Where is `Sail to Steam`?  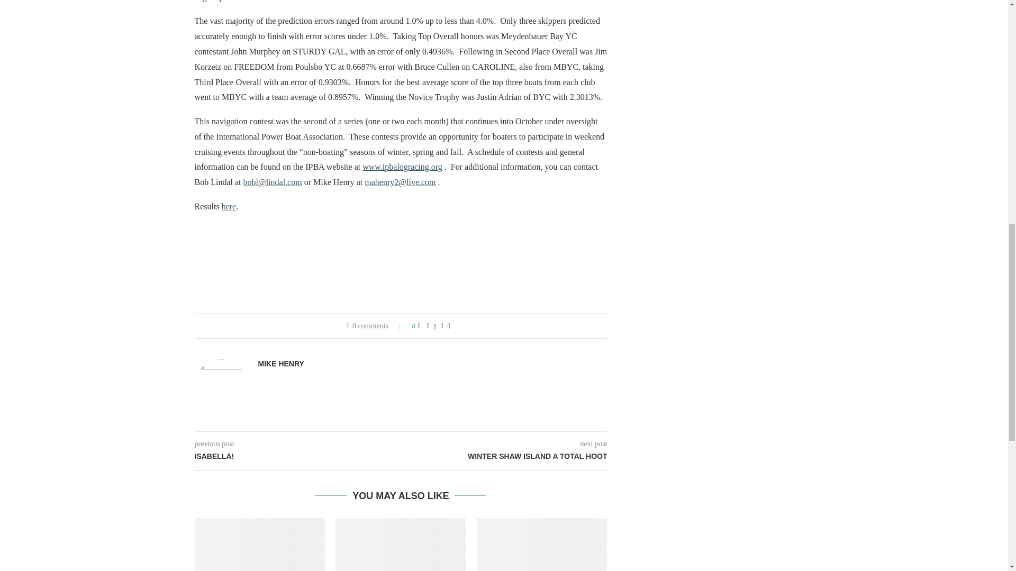 Sail to Steam is located at coordinates (401, 545).